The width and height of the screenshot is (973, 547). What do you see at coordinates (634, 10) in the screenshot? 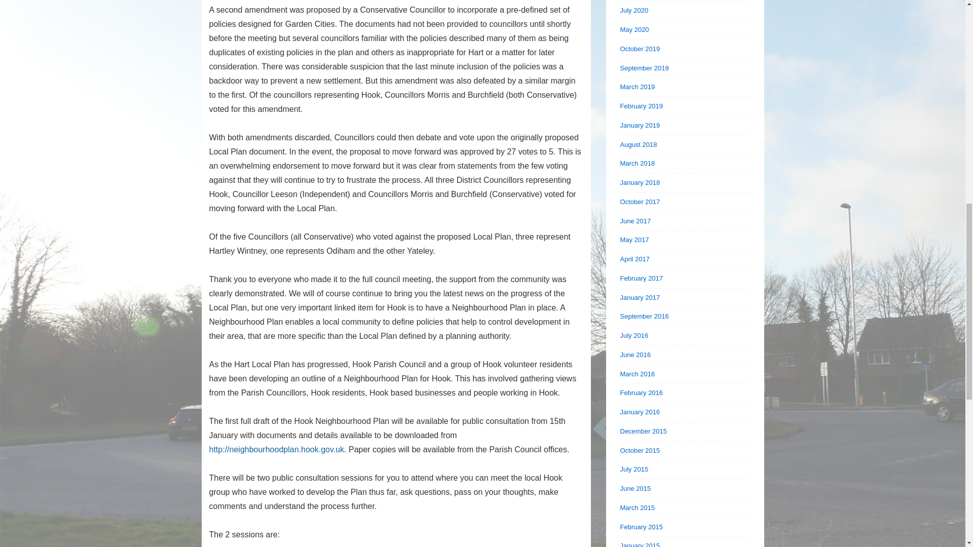
I see `July 2020` at bounding box center [634, 10].